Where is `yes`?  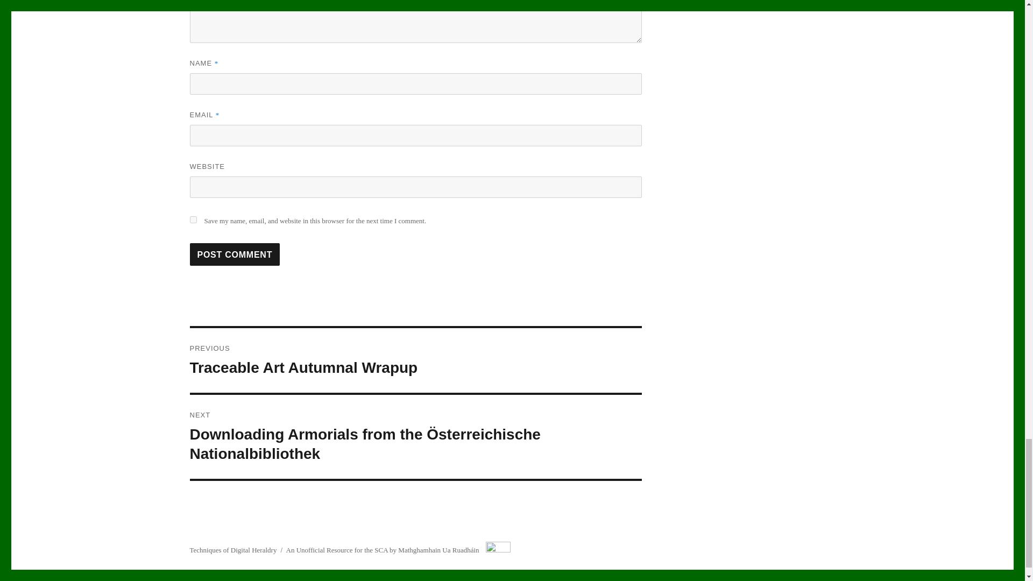
yes is located at coordinates (193, 219).